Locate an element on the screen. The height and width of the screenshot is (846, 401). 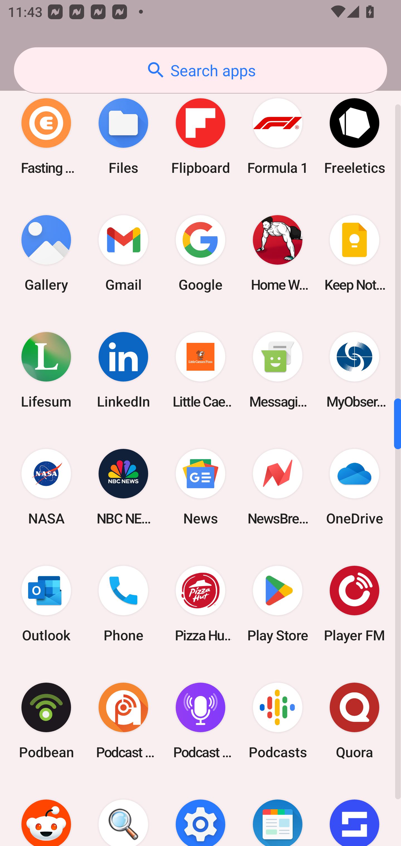
Google is located at coordinates (200, 253).